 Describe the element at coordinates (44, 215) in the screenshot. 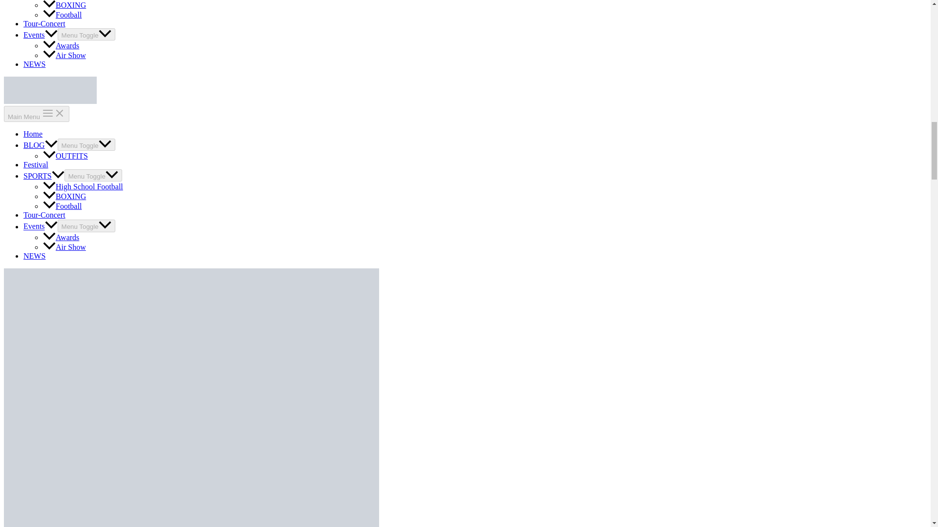

I see `Tour-Concert` at that location.